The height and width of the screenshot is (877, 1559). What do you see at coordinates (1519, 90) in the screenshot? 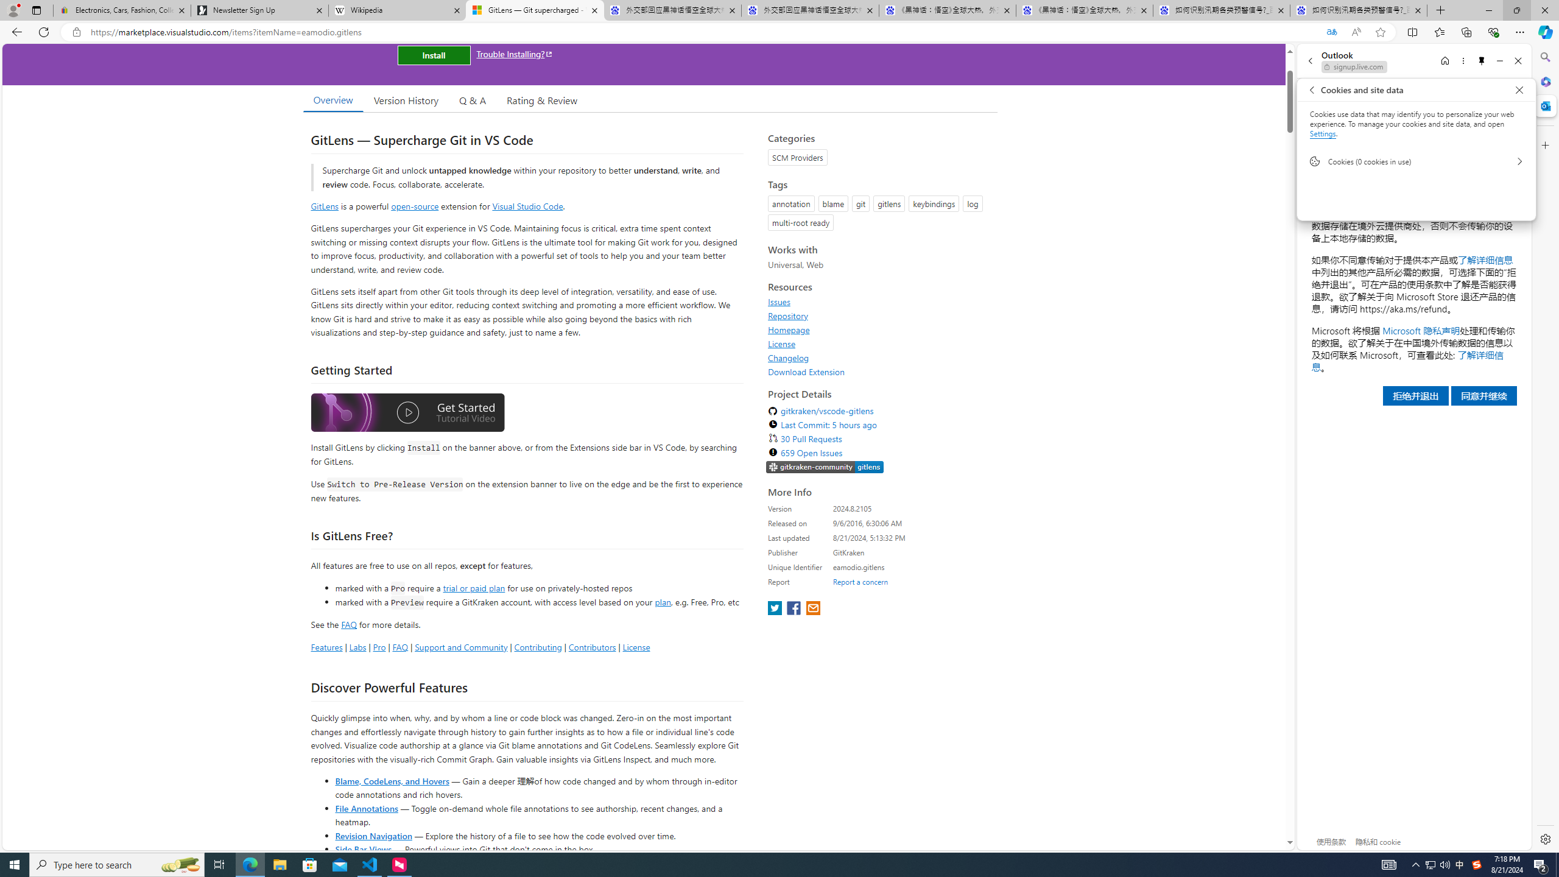
I see `Cookies and site data` at bounding box center [1519, 90].